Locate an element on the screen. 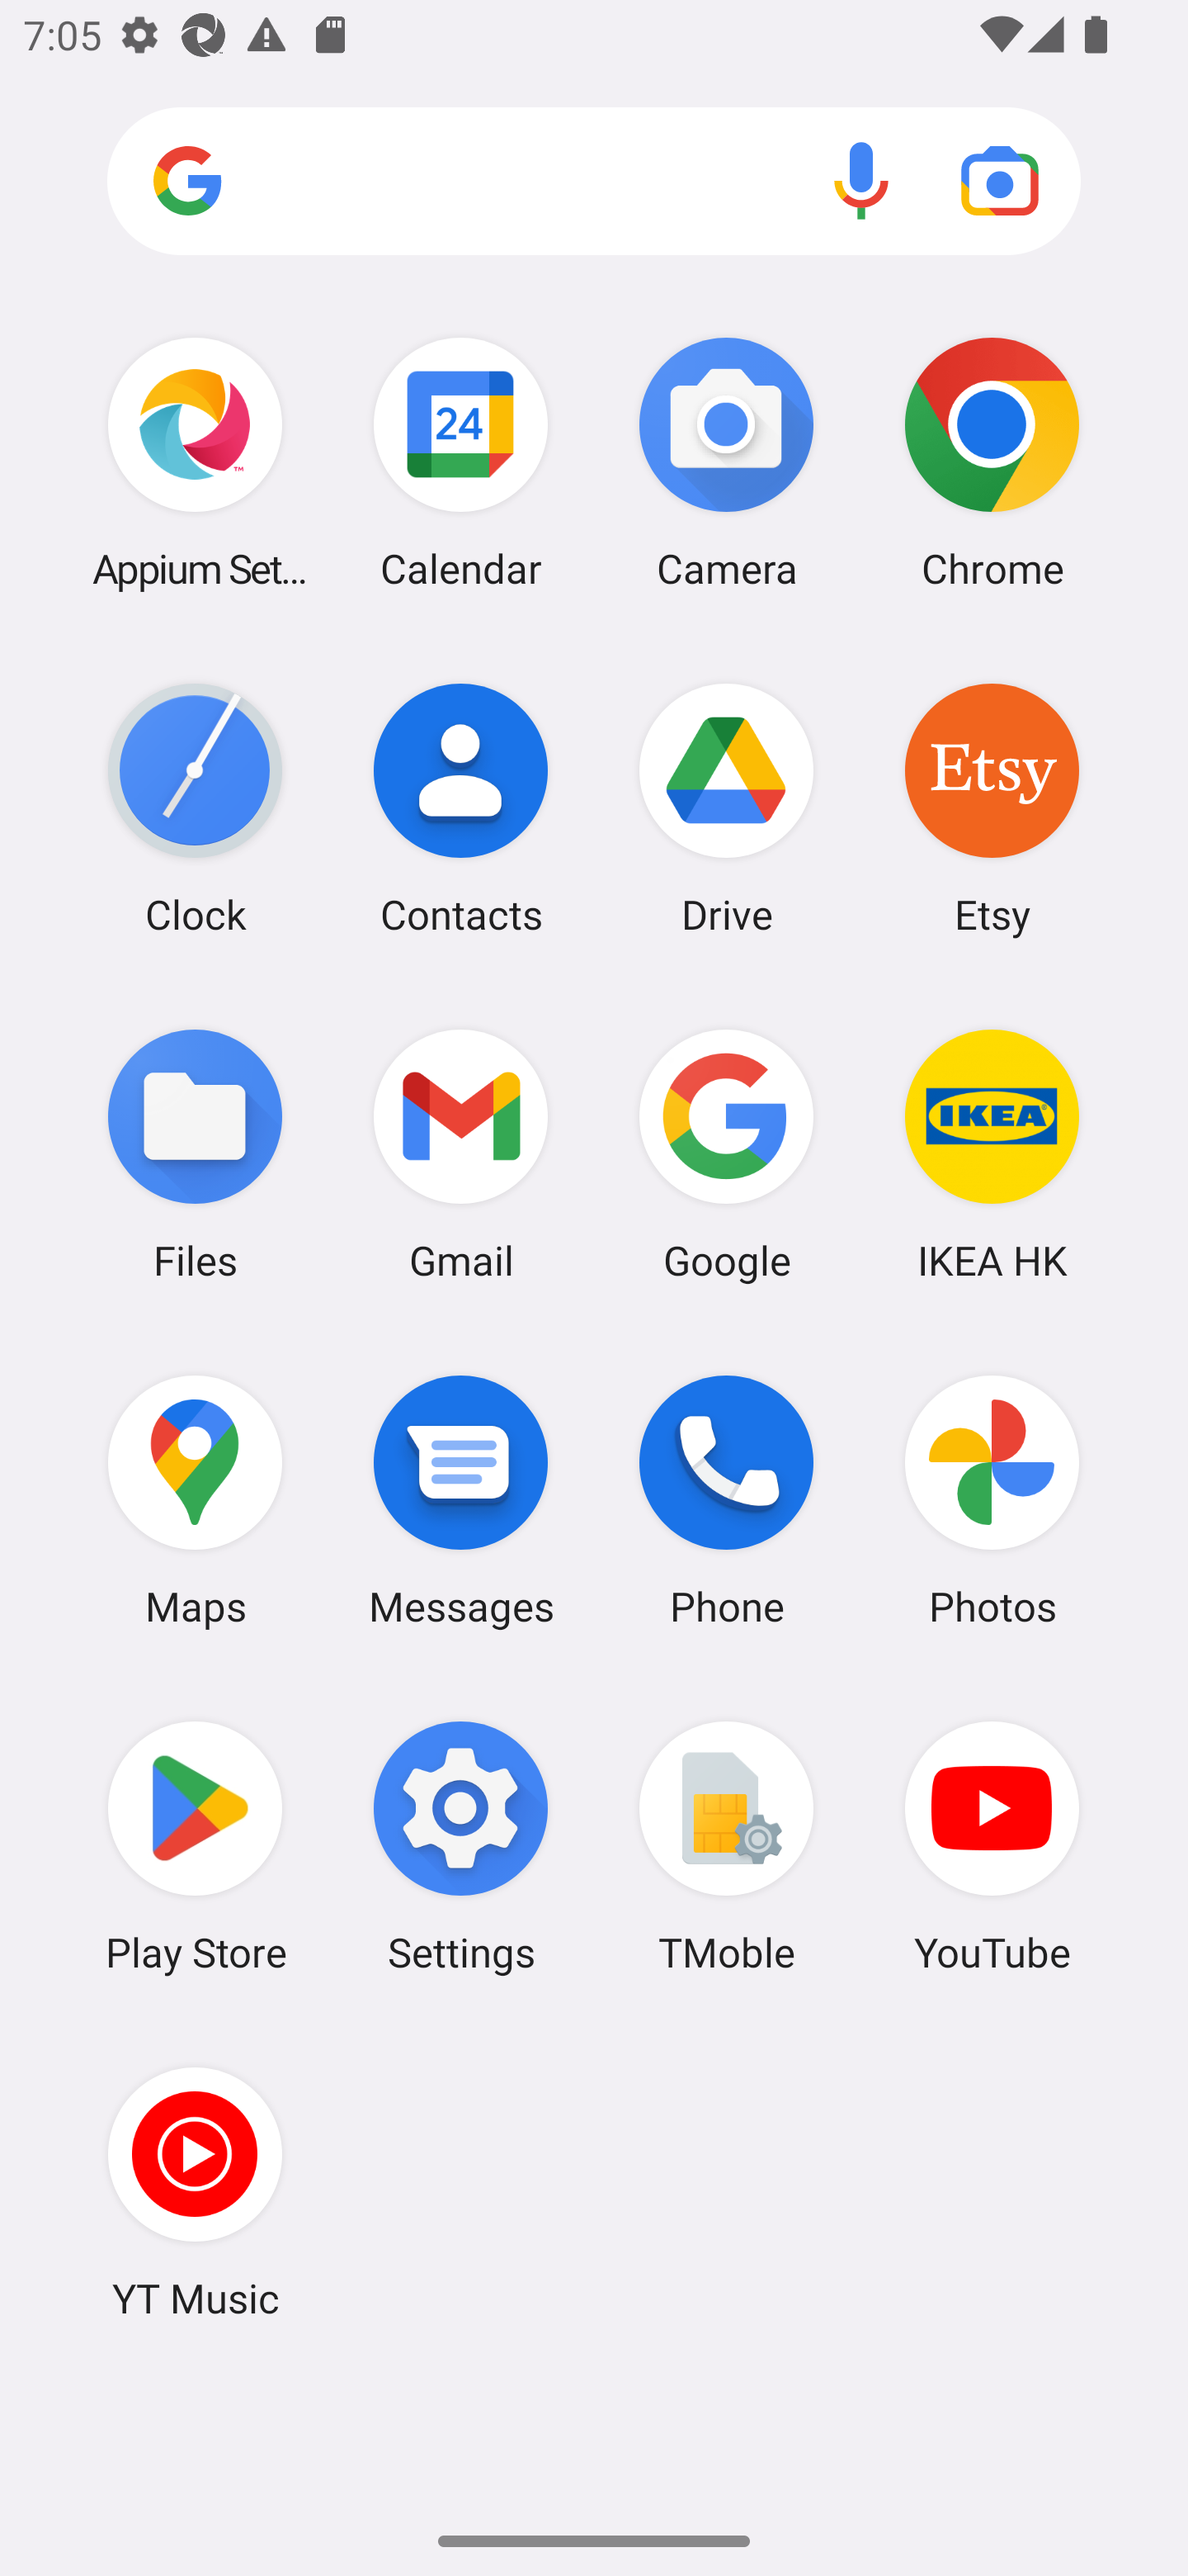  Maps is located at coordinates (195, 1500).